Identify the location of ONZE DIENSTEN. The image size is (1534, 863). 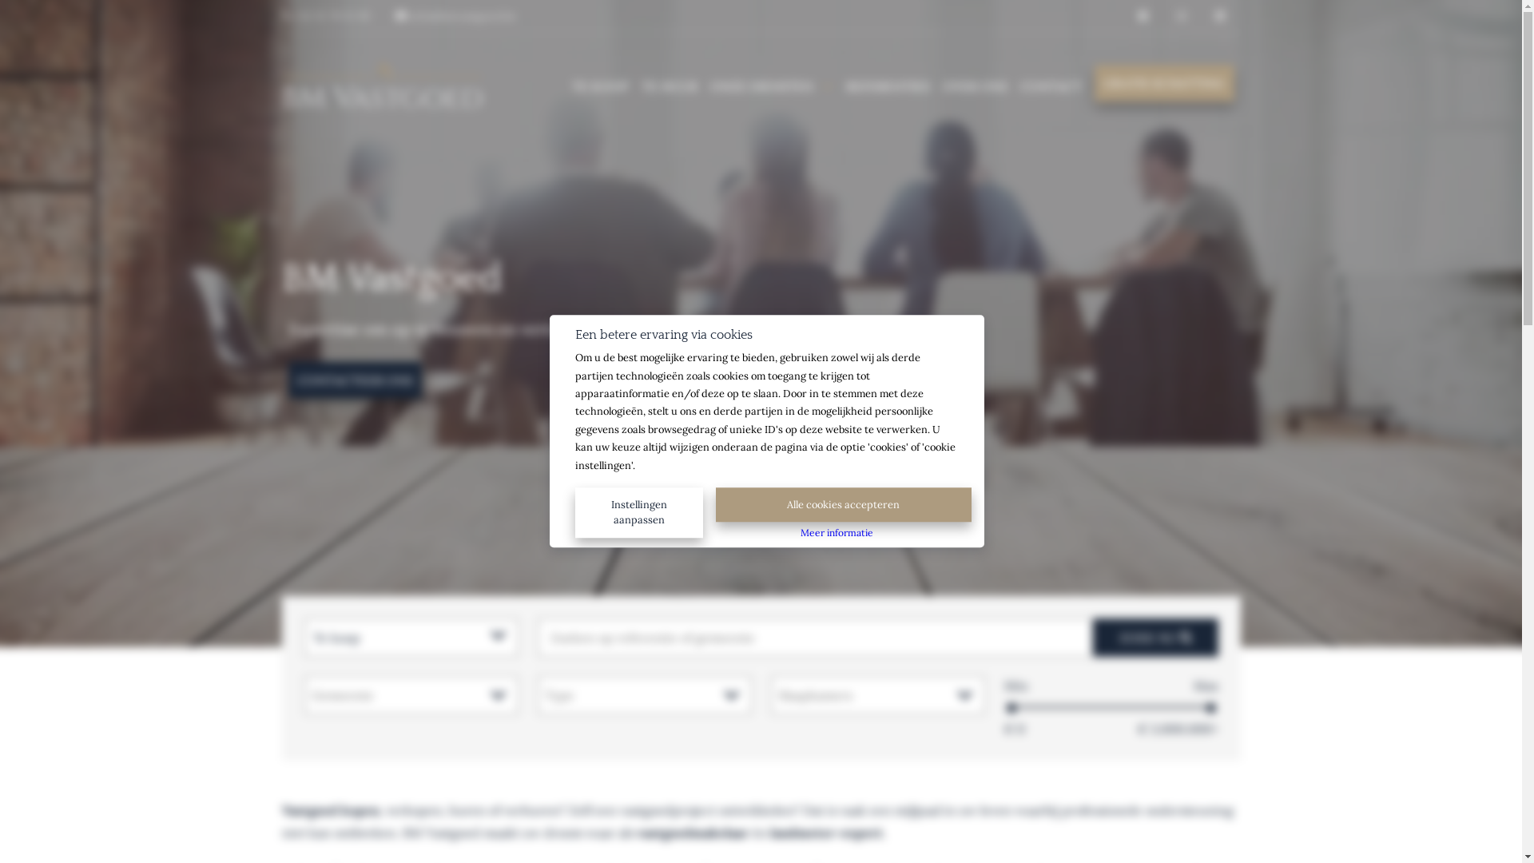
(772, 85).